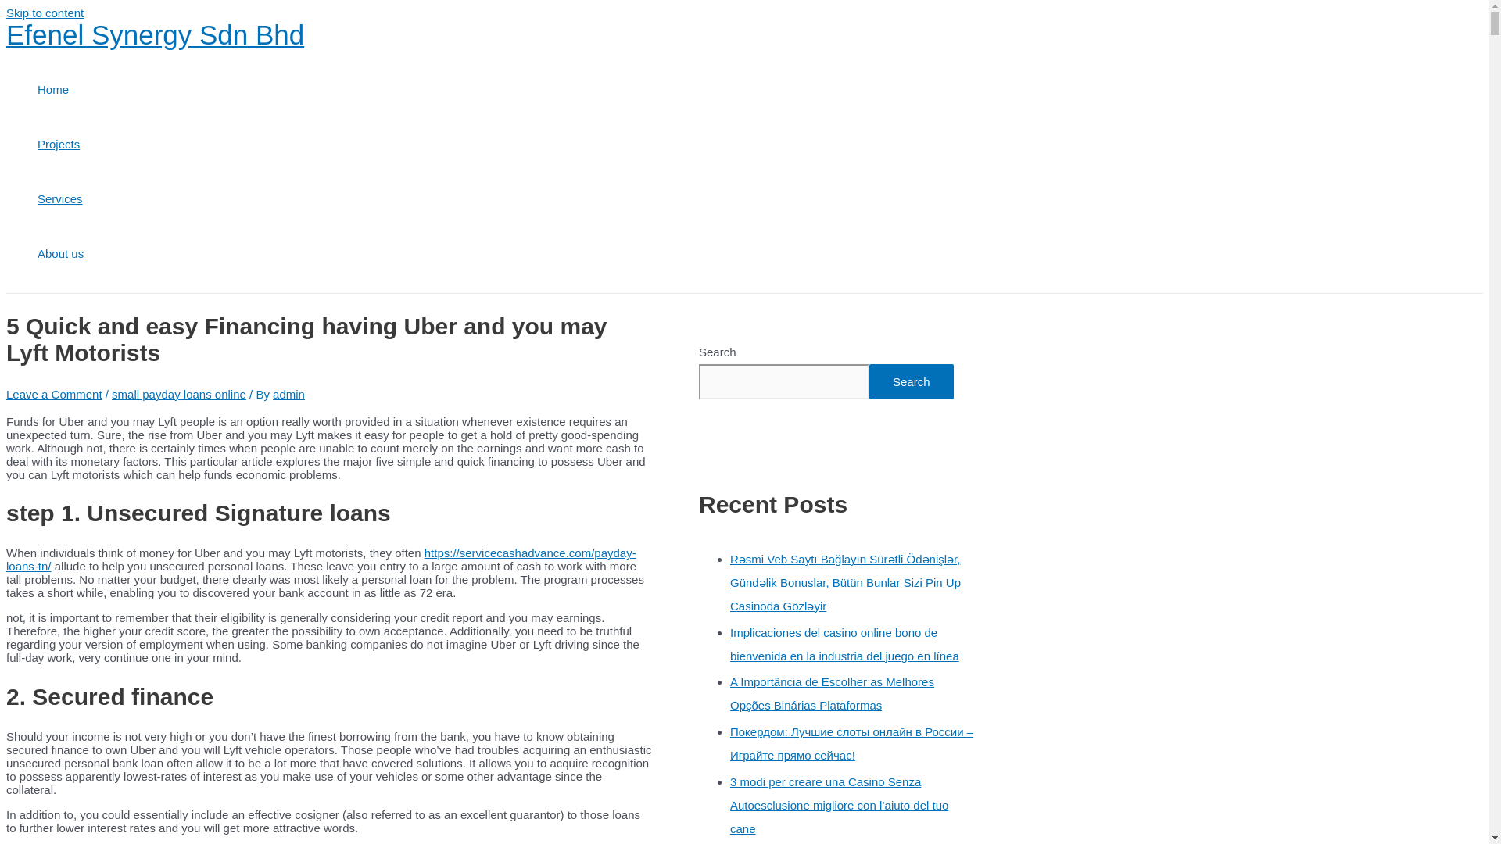 The image size is (1501, 844). What do you see at coordinates (288, 394) in the screenshot?
I see `View all posts by admin` at bounding box center [288, 394].